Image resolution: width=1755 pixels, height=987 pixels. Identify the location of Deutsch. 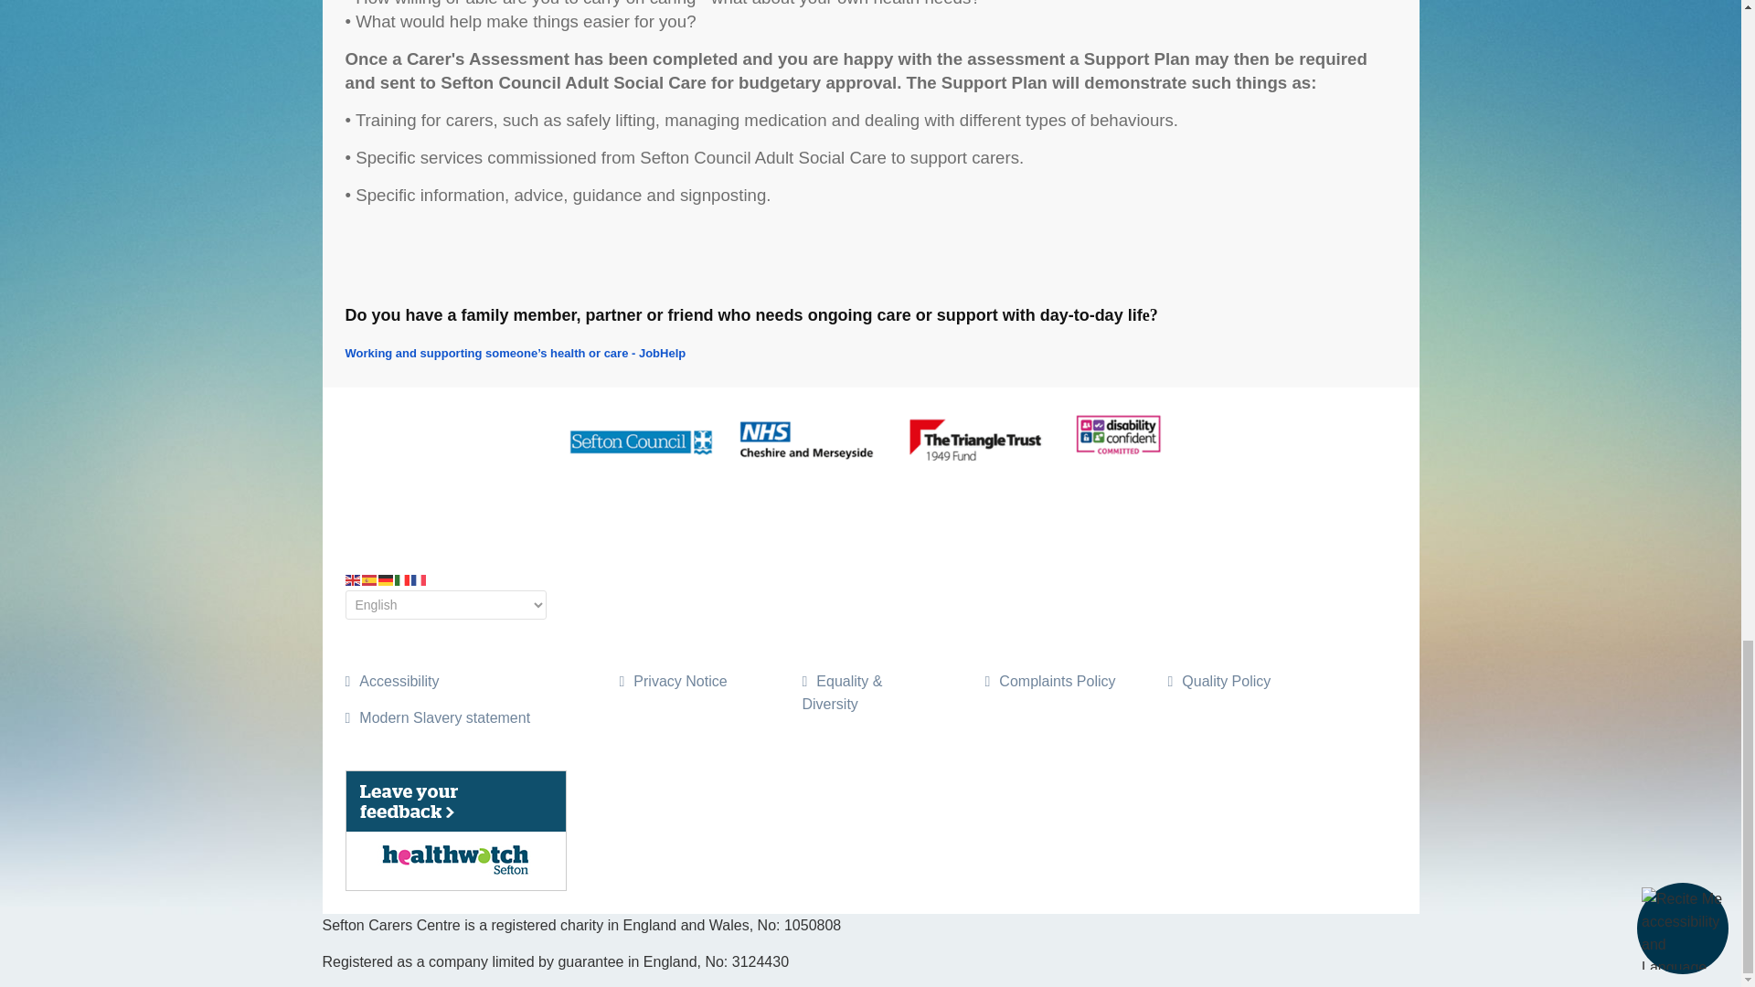
(387, 578).